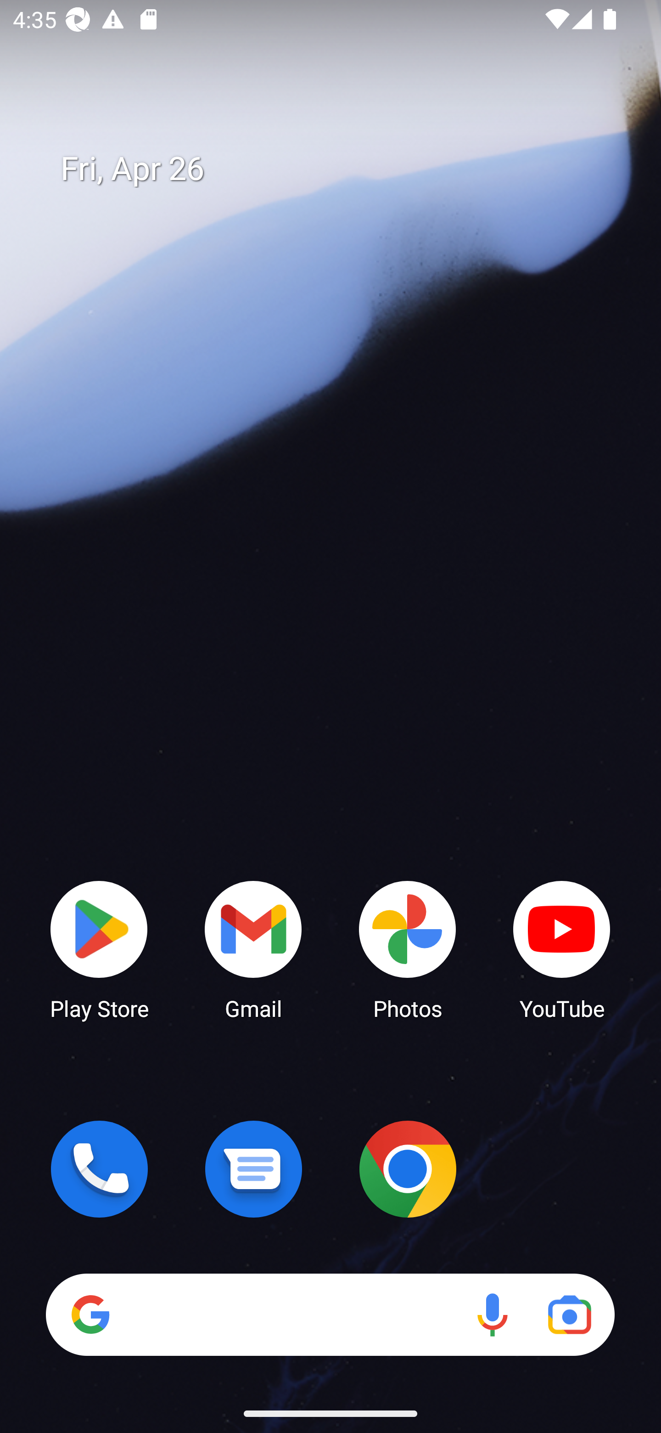 This screenshot has height=1433, width=661. I want to click on Voice search, so click(492, 1315).